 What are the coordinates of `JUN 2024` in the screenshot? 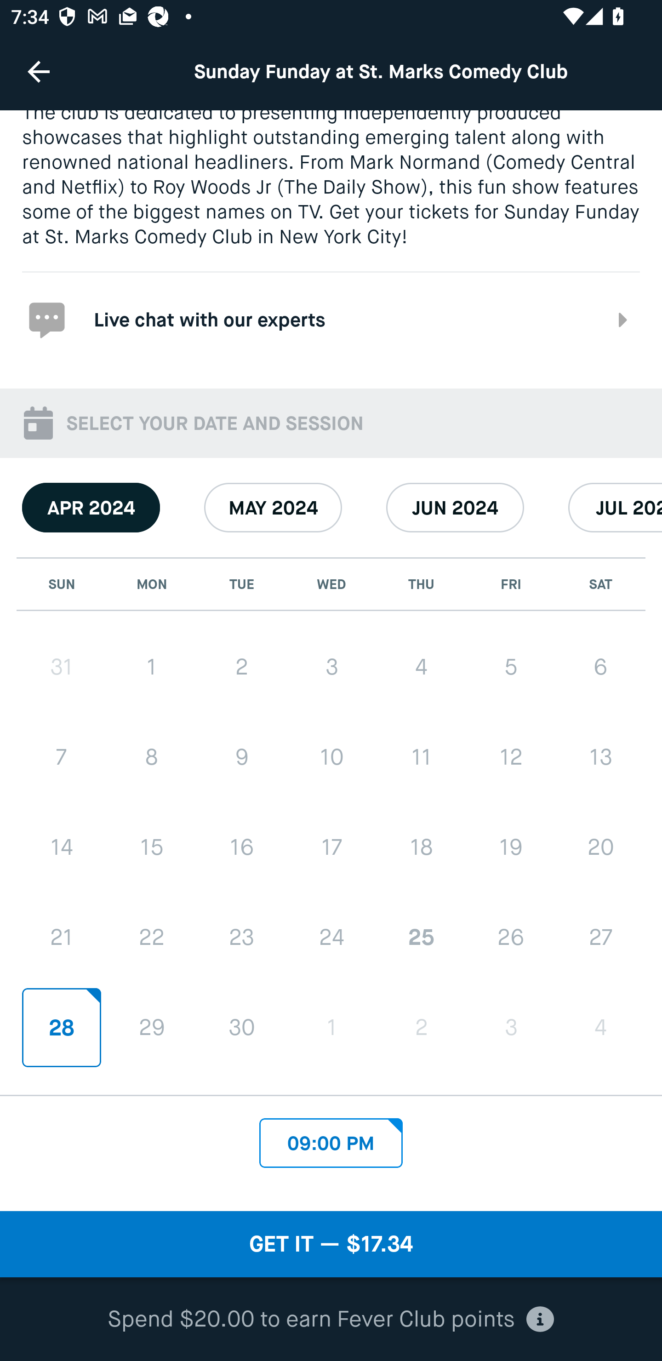 It's located at (455, 508).